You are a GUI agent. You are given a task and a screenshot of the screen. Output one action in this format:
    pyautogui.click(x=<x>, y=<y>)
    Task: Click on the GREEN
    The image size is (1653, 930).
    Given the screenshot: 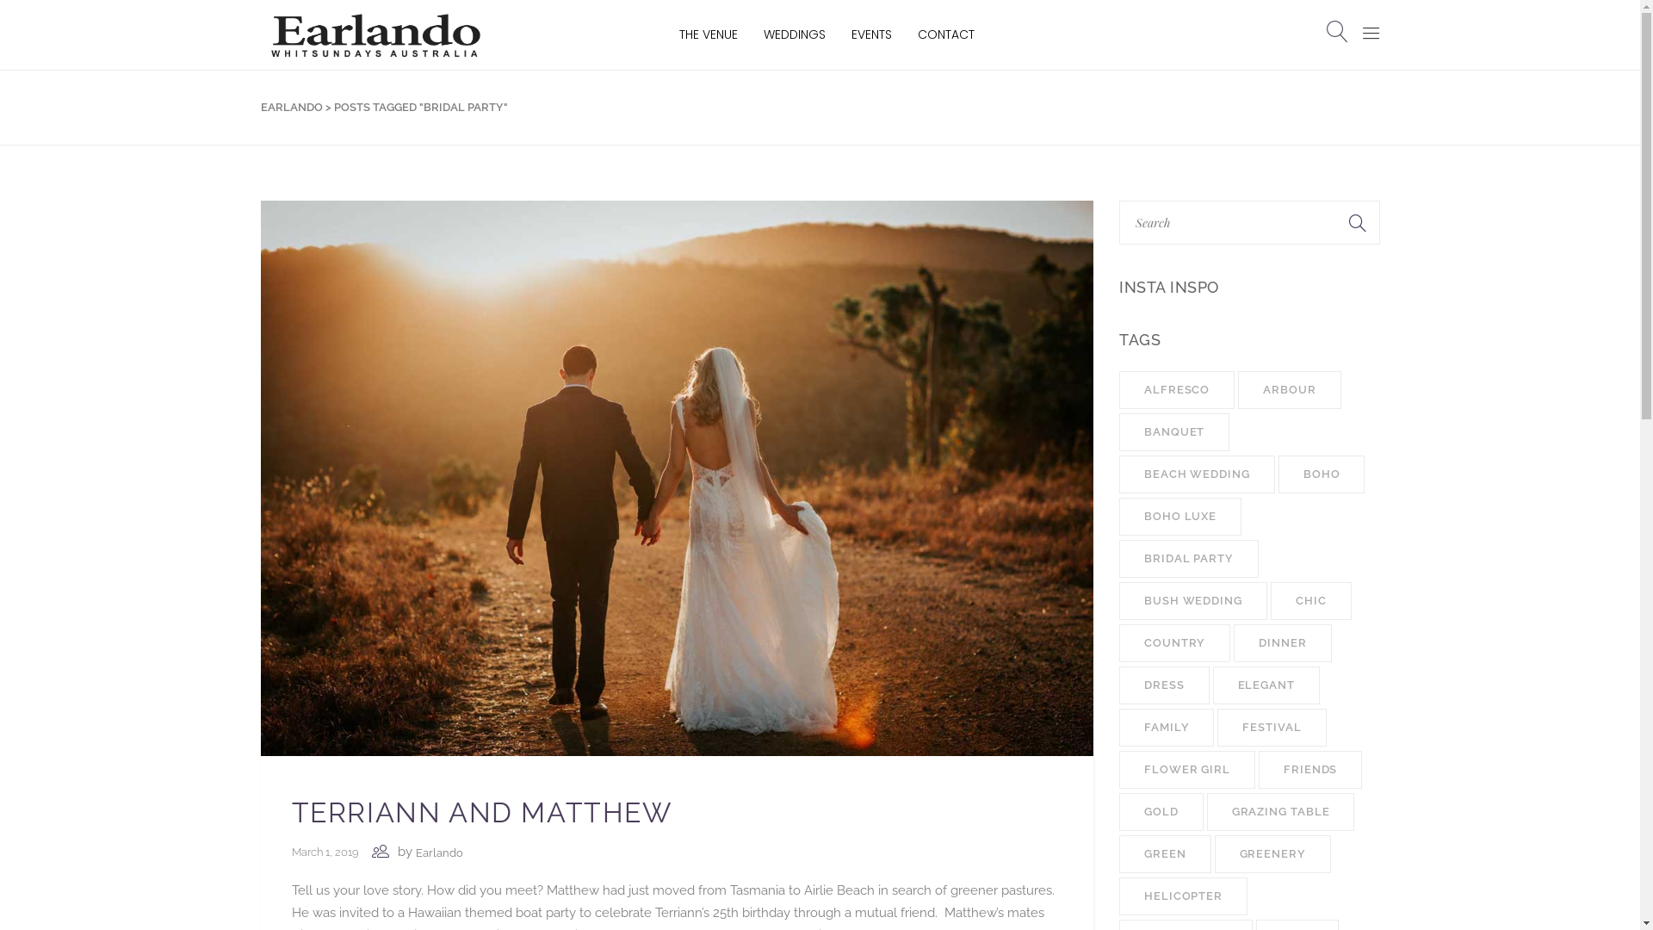 What is the action you would take?
    pyautogui.click(x=1166, y=854)
    